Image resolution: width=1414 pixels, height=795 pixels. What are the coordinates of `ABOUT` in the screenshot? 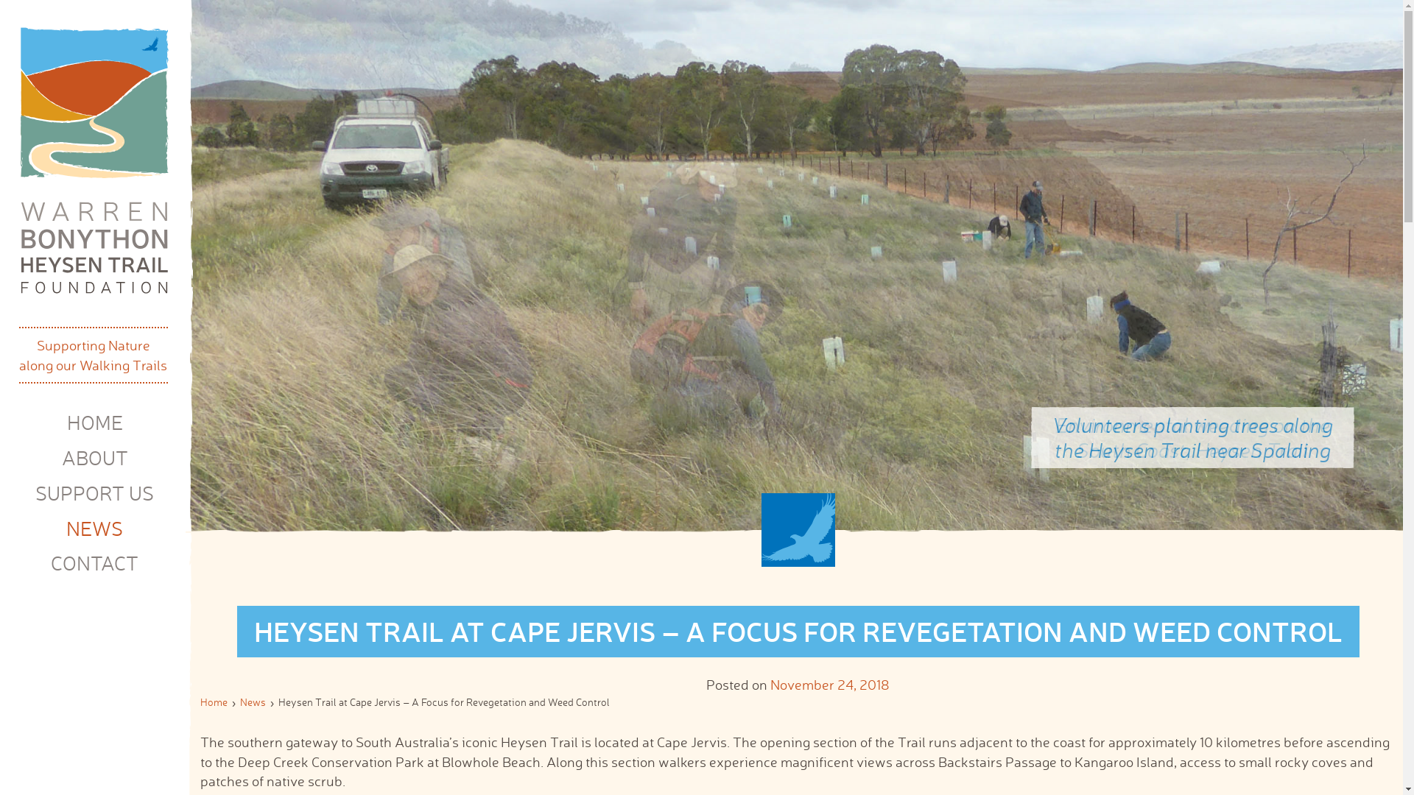 It's located at (95, 458).